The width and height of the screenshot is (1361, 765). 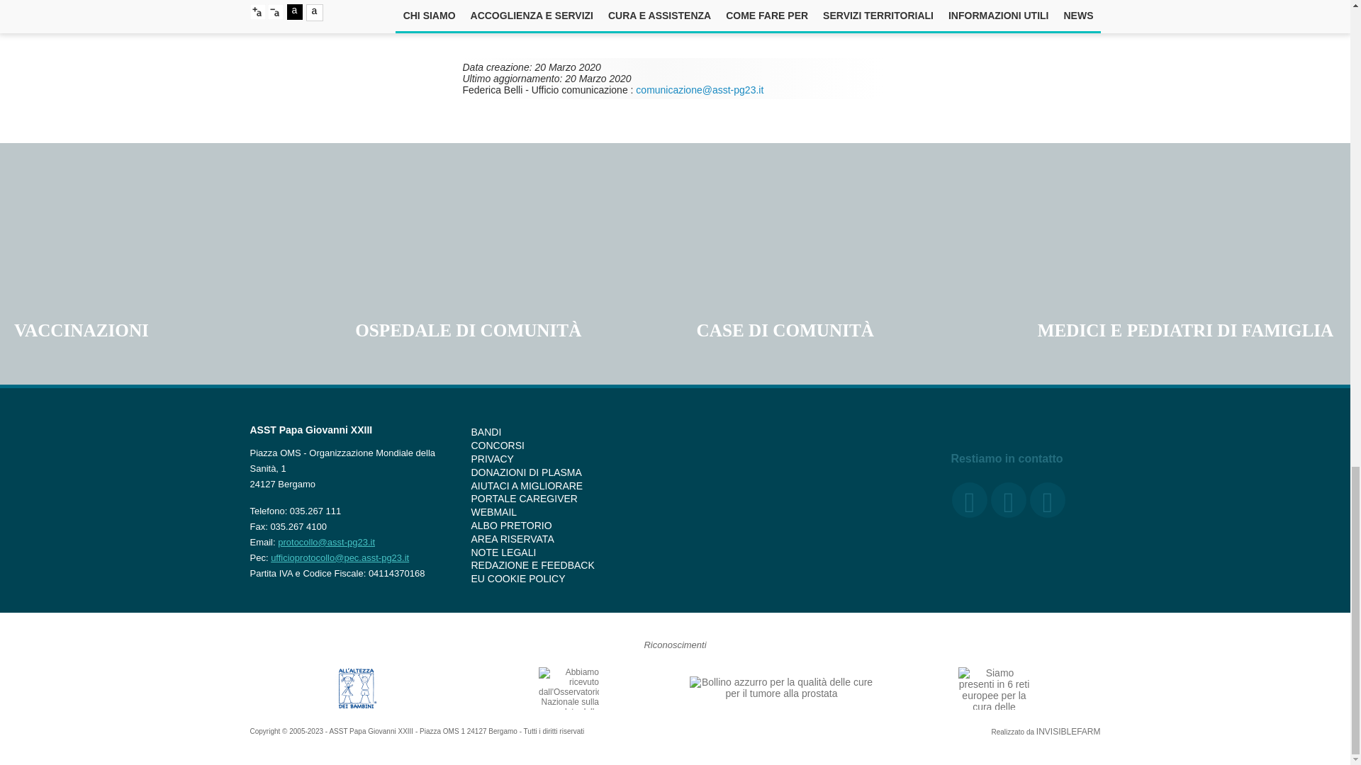 What do you see at coordinates (510, 526) in the screenshot?
I see `Albo Pretorio` at bounding box center [510, 526].